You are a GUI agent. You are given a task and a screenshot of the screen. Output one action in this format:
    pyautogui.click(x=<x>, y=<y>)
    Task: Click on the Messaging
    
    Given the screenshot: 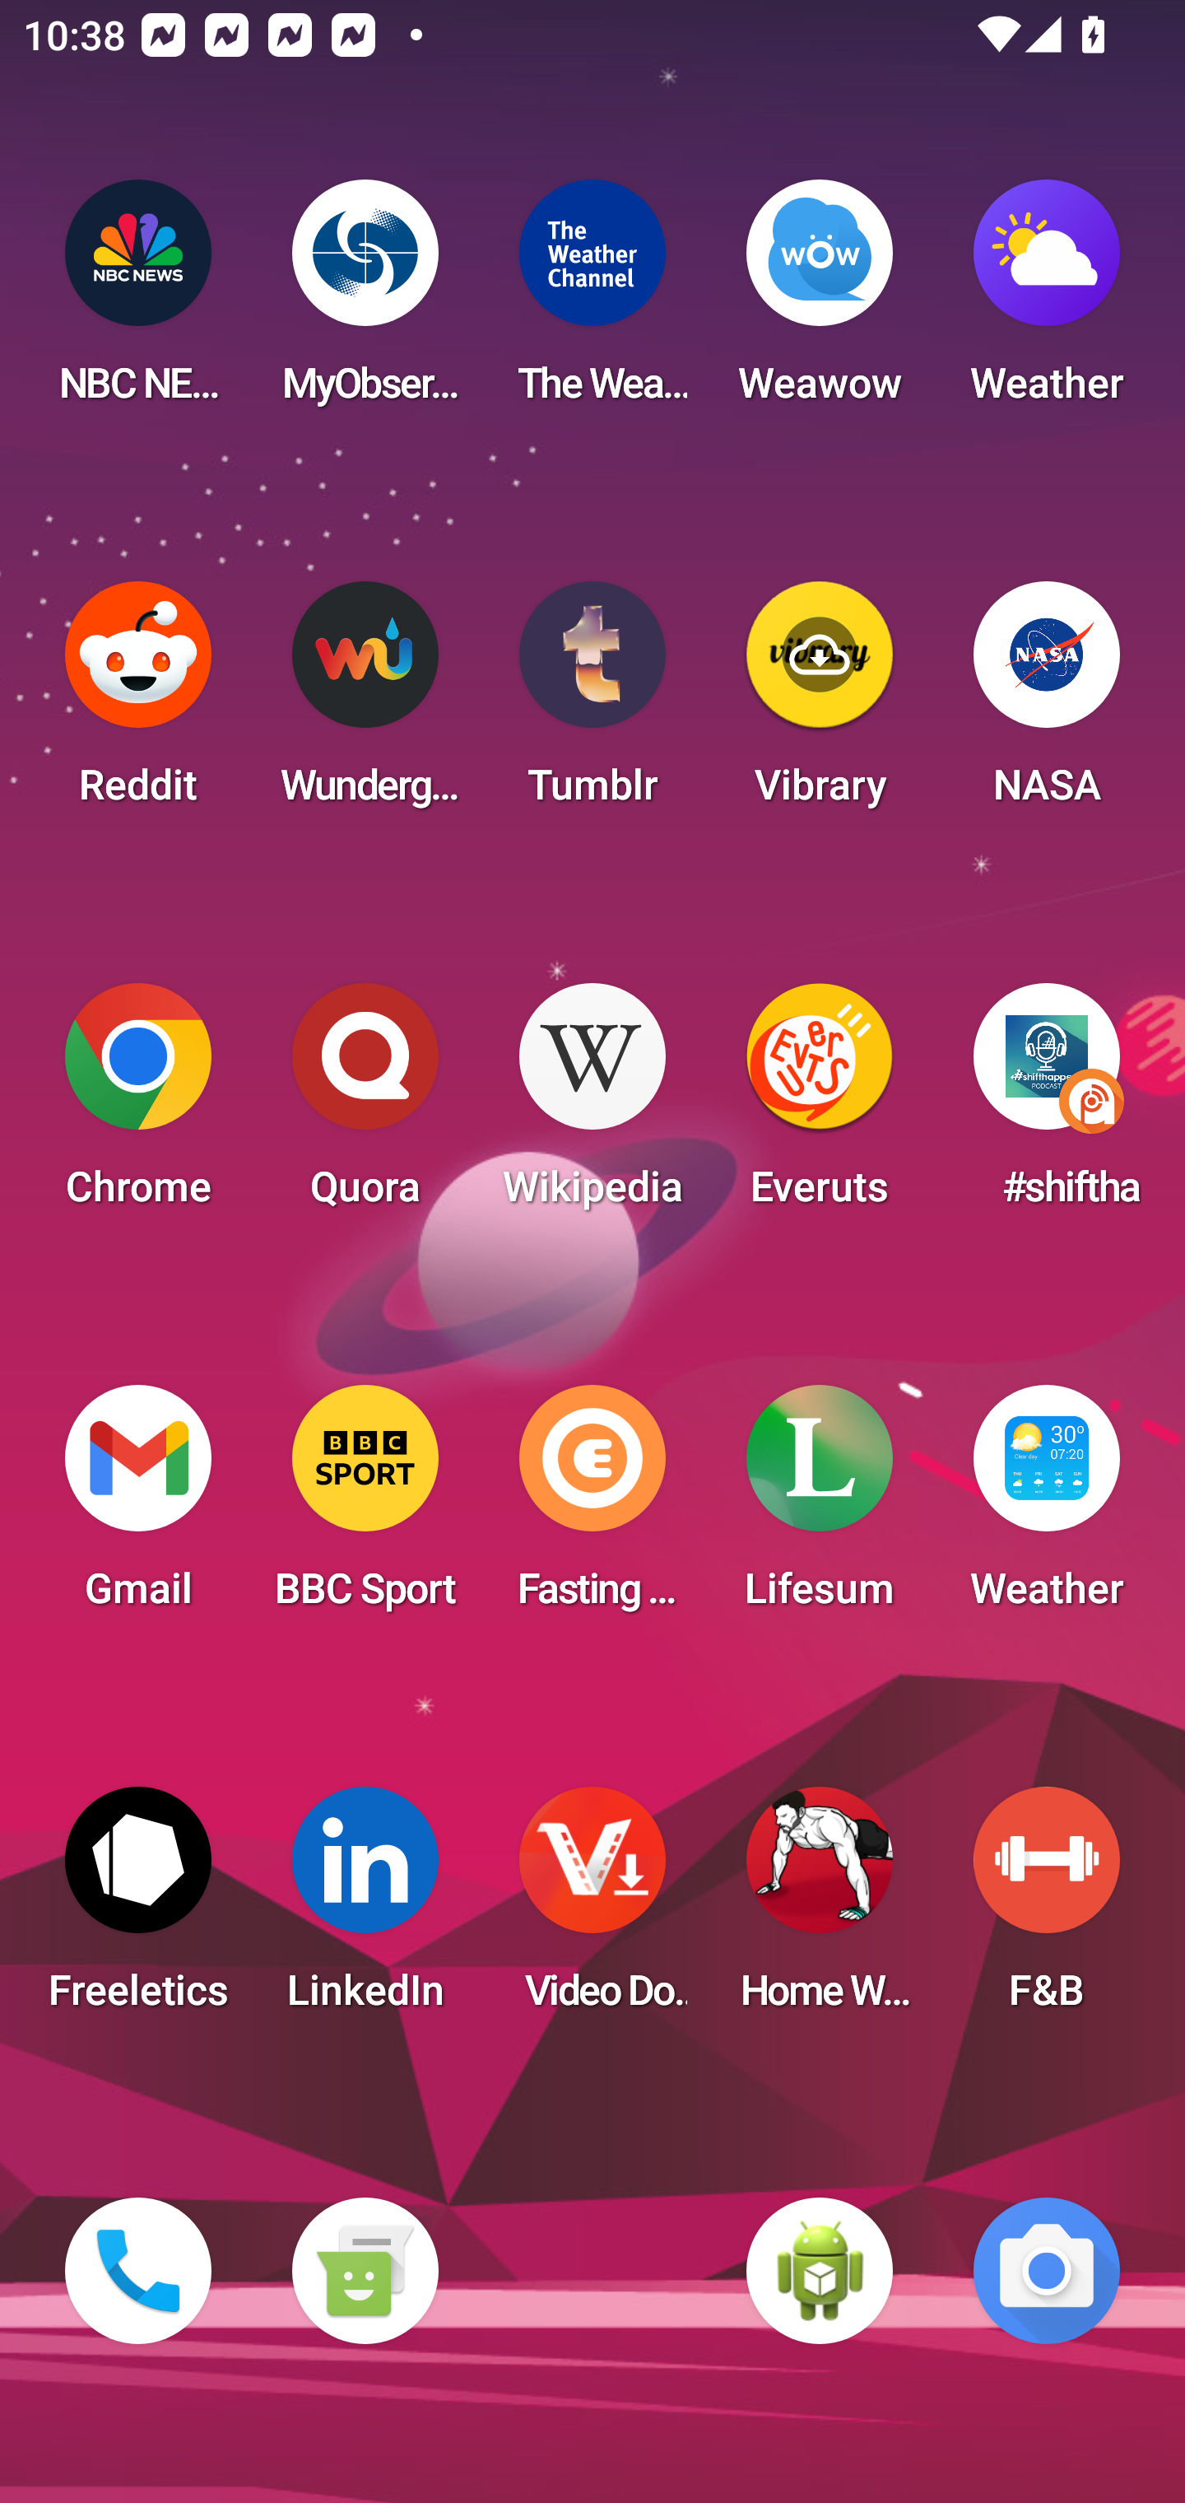 What is the action you would take?
    pyautogui.click(x=365, y=2271)
    